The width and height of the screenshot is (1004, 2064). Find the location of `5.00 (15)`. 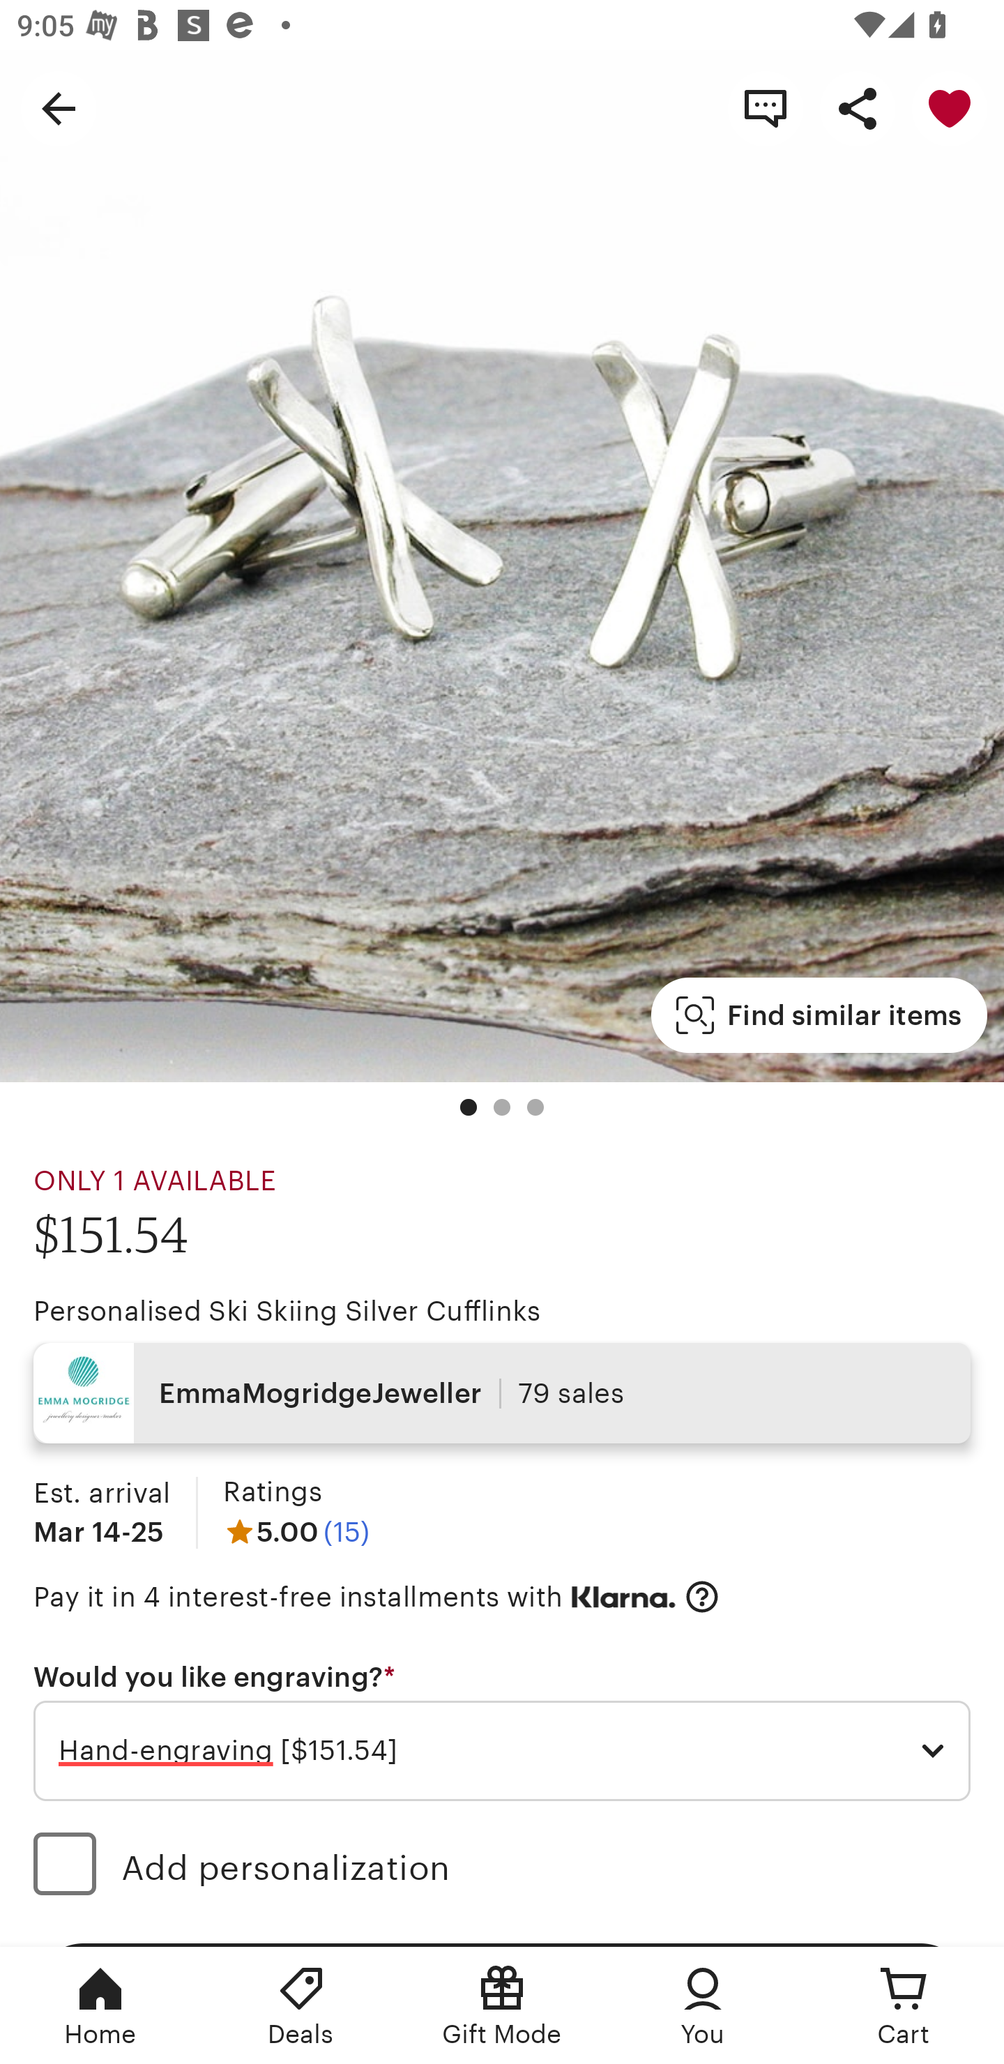

5.00 (15) is located at coordinates (296, 1531).